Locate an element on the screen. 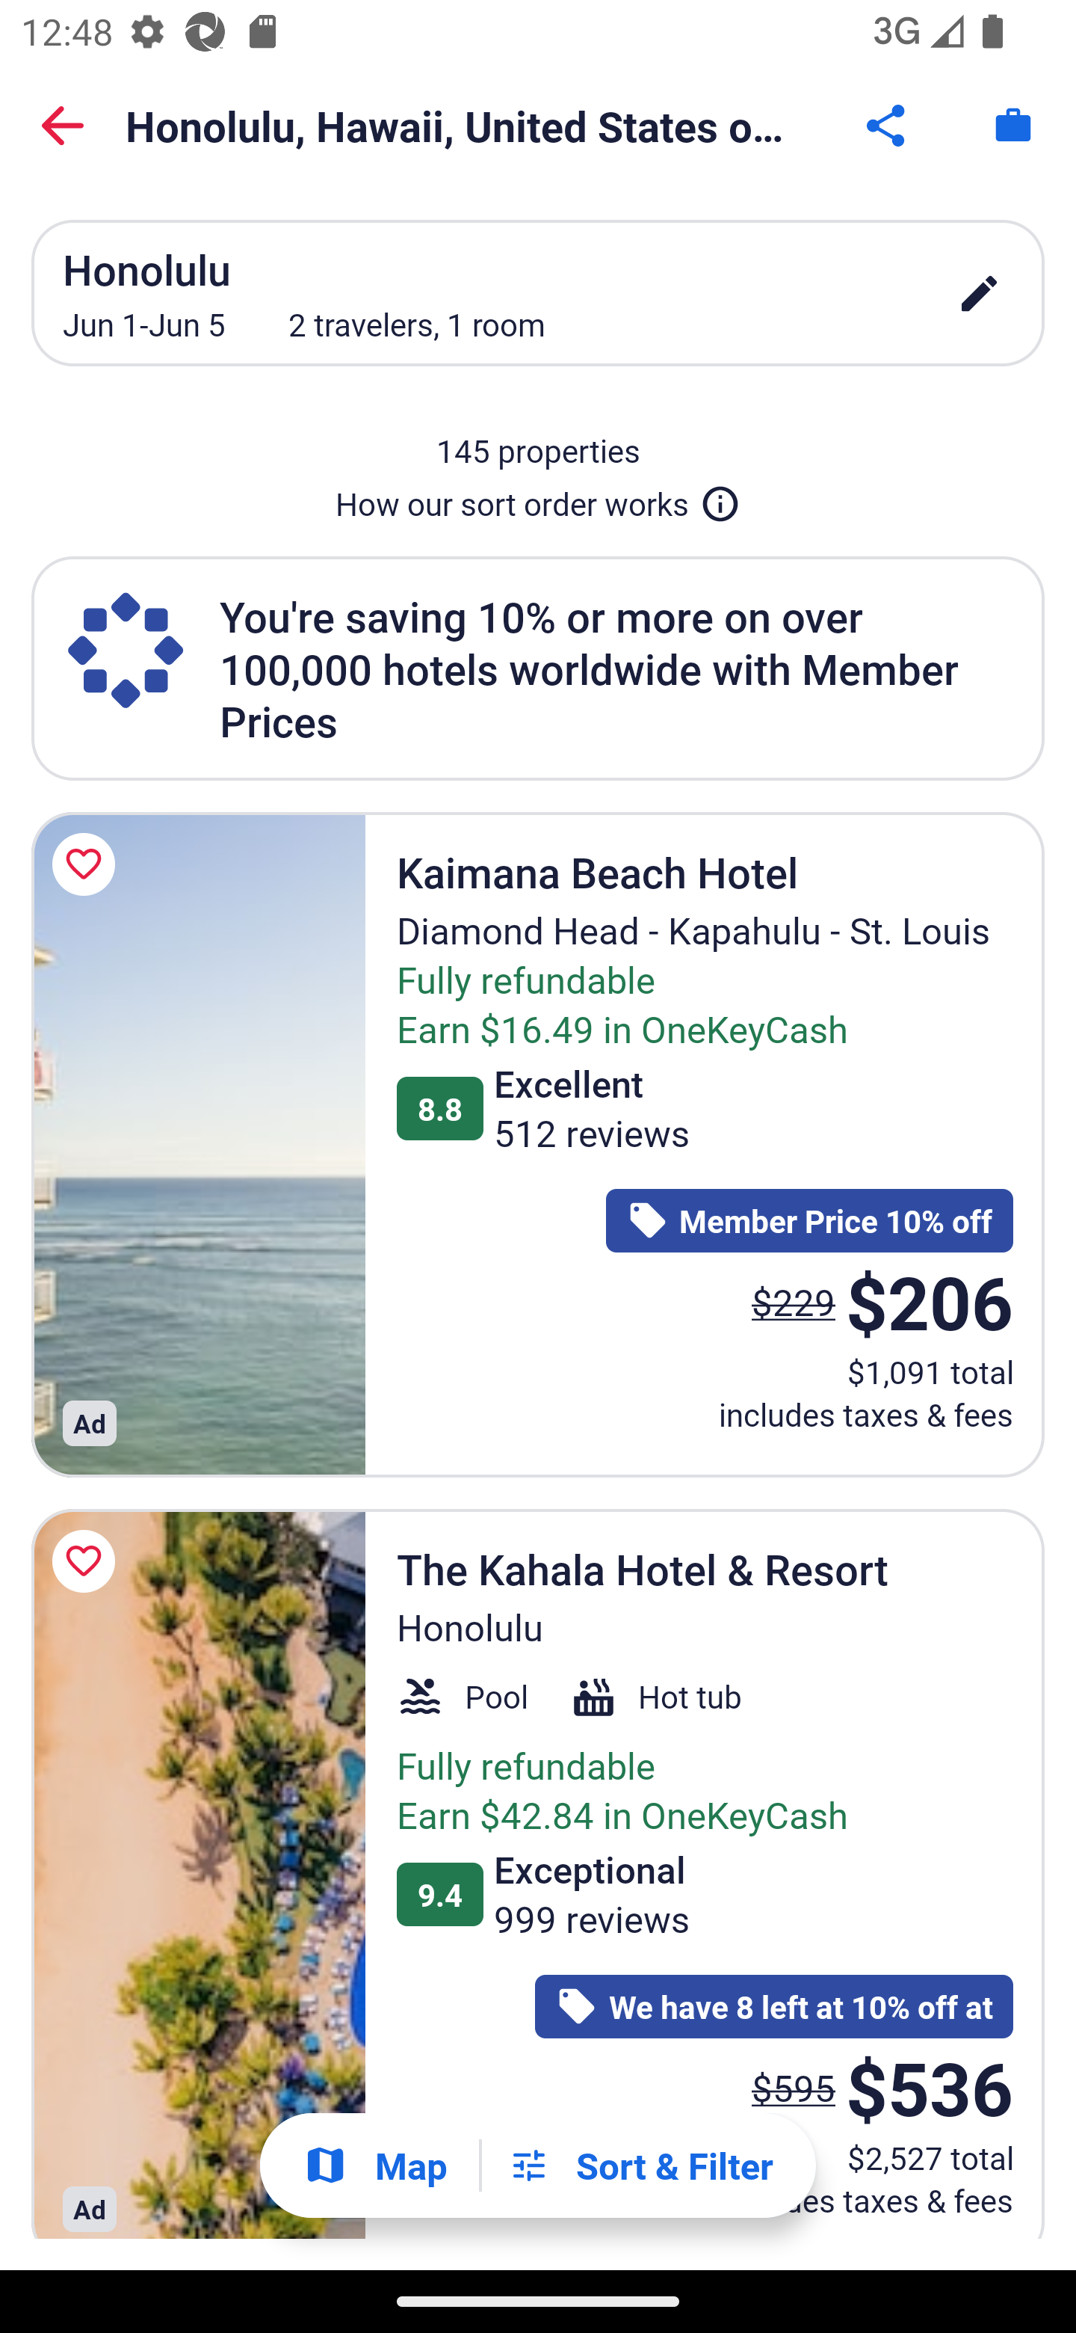 The width and height of the screenshot is (1076, 2333). Save The Kahala Hotel & Resort to a trip is located at coordinates (88, 1561).